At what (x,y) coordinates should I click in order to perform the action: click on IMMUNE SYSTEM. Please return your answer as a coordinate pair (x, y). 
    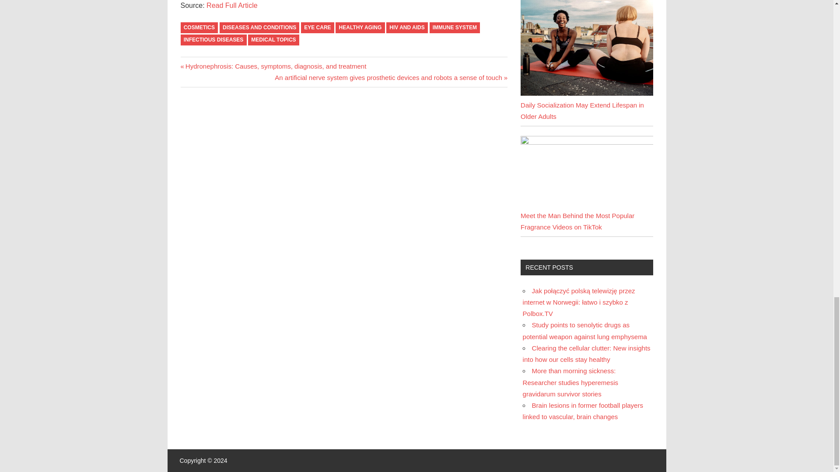
    Looking at the image, I should click on (455, 27).